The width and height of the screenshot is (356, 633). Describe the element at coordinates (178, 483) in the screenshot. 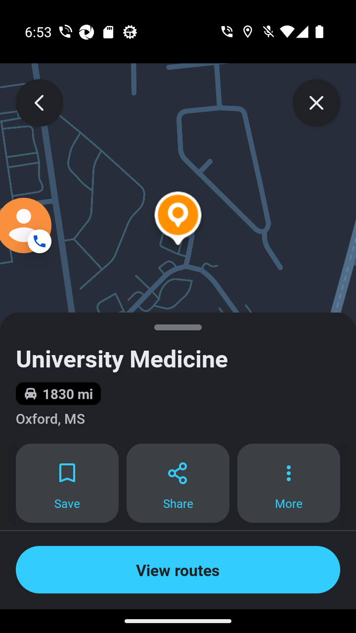

I see `Share` at that location.